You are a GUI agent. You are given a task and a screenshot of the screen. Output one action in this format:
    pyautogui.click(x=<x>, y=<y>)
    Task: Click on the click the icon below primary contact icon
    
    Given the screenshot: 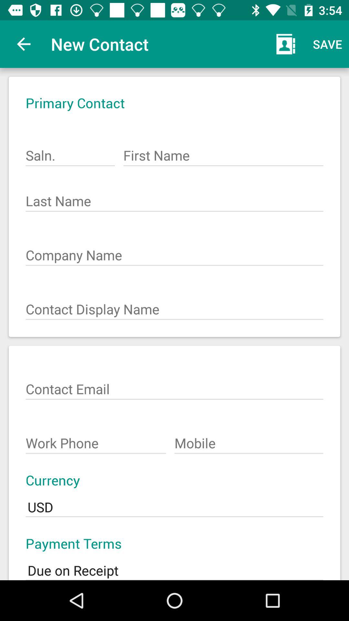 What is the action you would take?
    pyautogui.click(x=70, y=152)
    